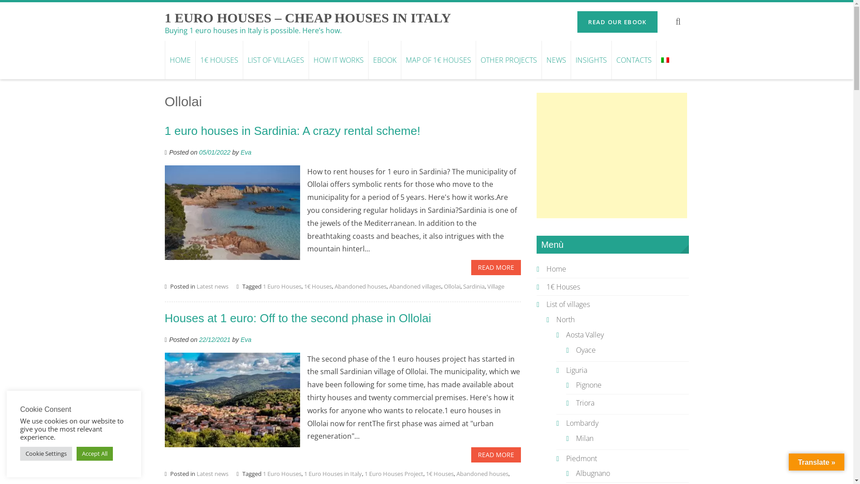 The width and height of the screenshot is (860, 484). I want to click on North, so click(565, 320).